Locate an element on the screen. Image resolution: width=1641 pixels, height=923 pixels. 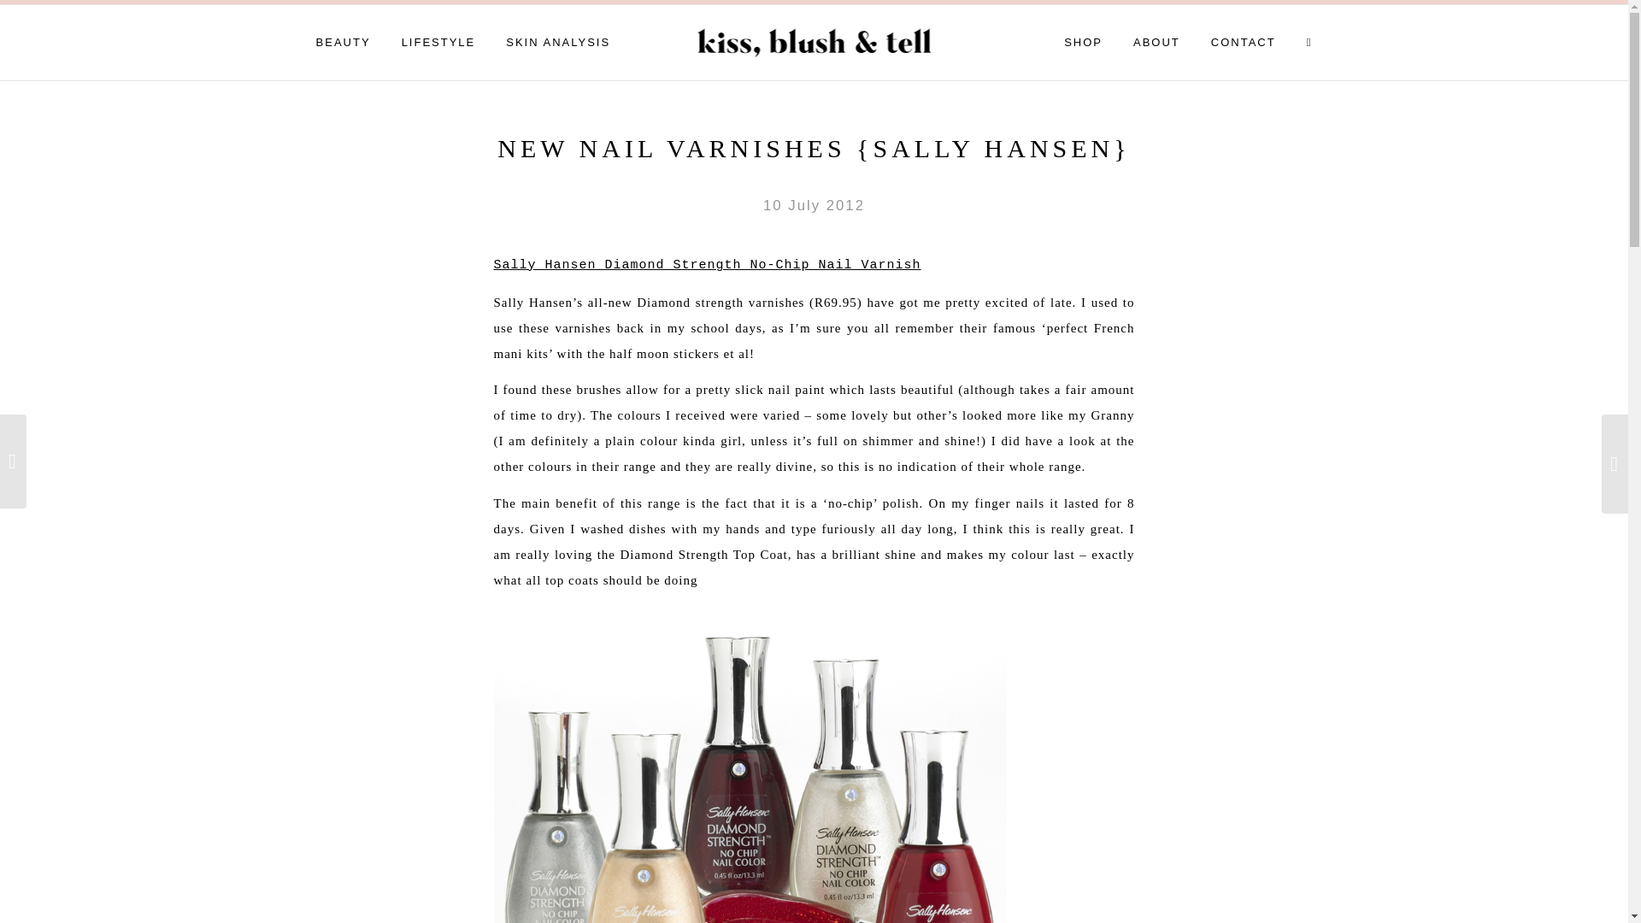
BEAUTY is located at coordinates (344, 43).